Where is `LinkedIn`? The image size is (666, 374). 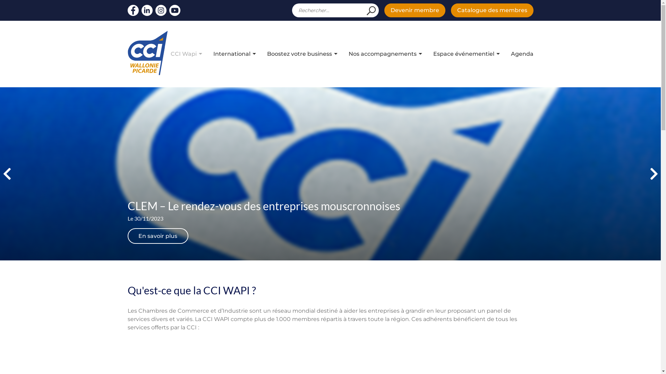
LinkedIn is located at coordinates (147, 10).